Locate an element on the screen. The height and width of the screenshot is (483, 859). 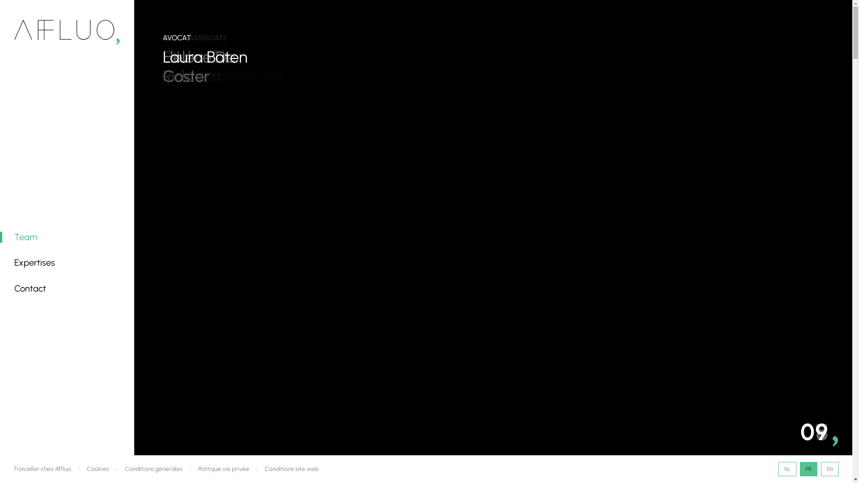
Contact is located at coordinates (30, 288).